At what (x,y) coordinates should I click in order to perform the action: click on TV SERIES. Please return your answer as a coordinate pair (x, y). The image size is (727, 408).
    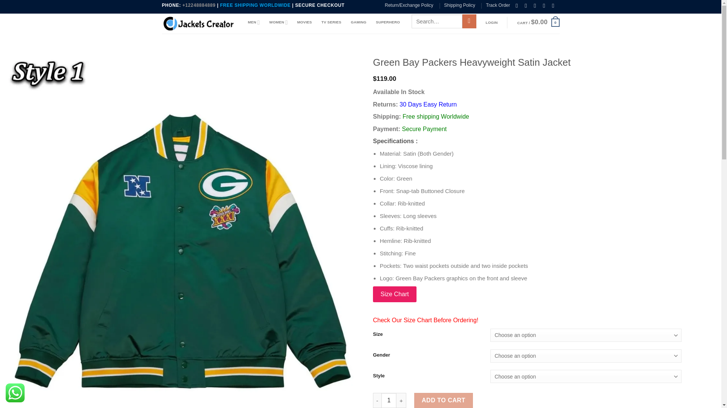
    Looking at the image, I should click on (331, 22).